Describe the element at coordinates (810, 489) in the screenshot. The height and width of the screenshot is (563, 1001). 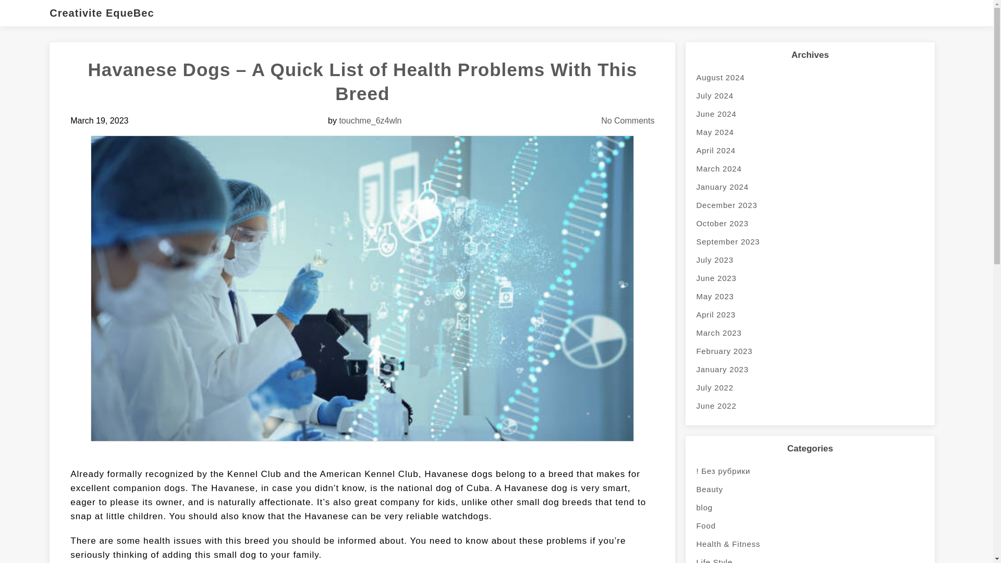
I see `Beauty` at that location.